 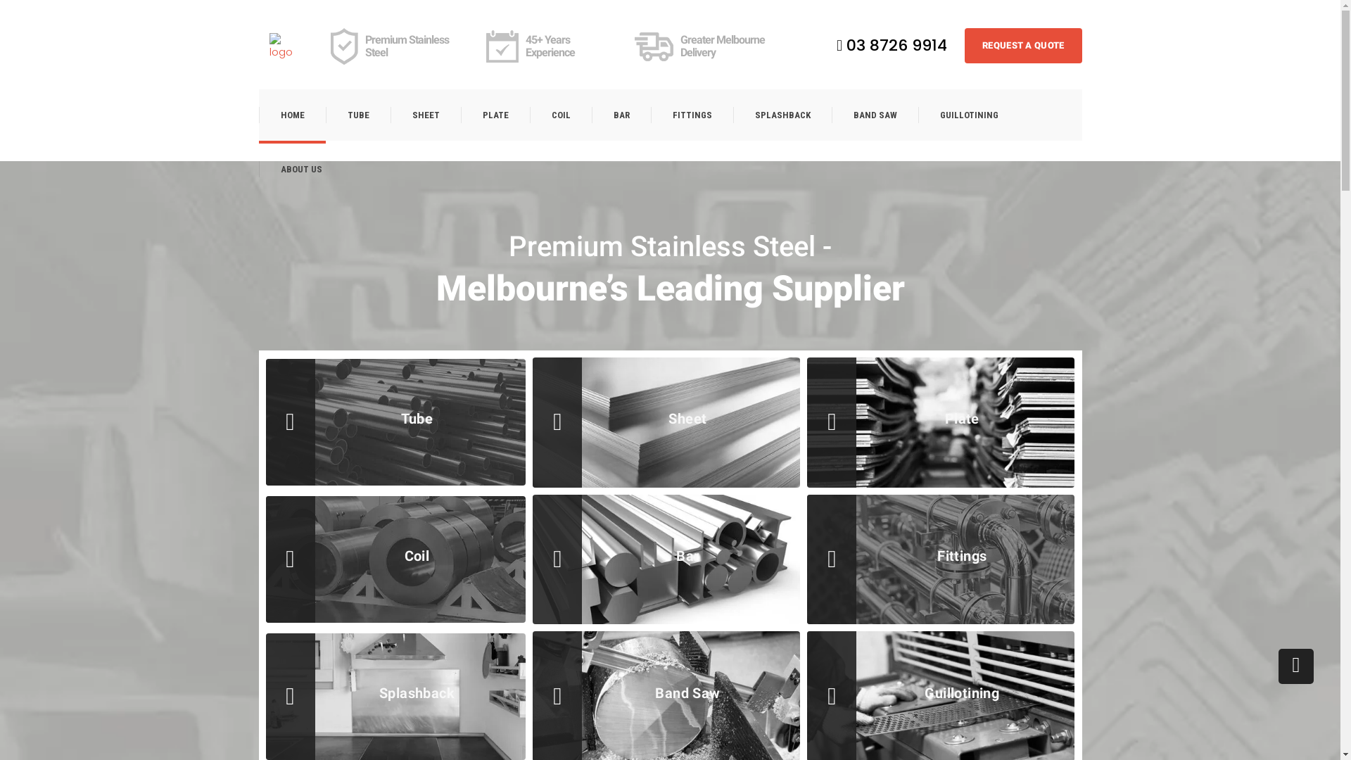 I want to click on Splashback, so click(x=417, y=693).